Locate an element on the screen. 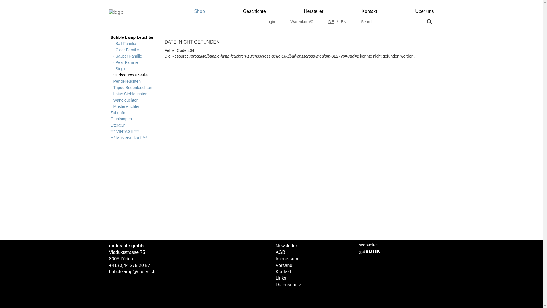 The width and height of the screenshot is (547, 308). DE is located at coordinates (331, 22).